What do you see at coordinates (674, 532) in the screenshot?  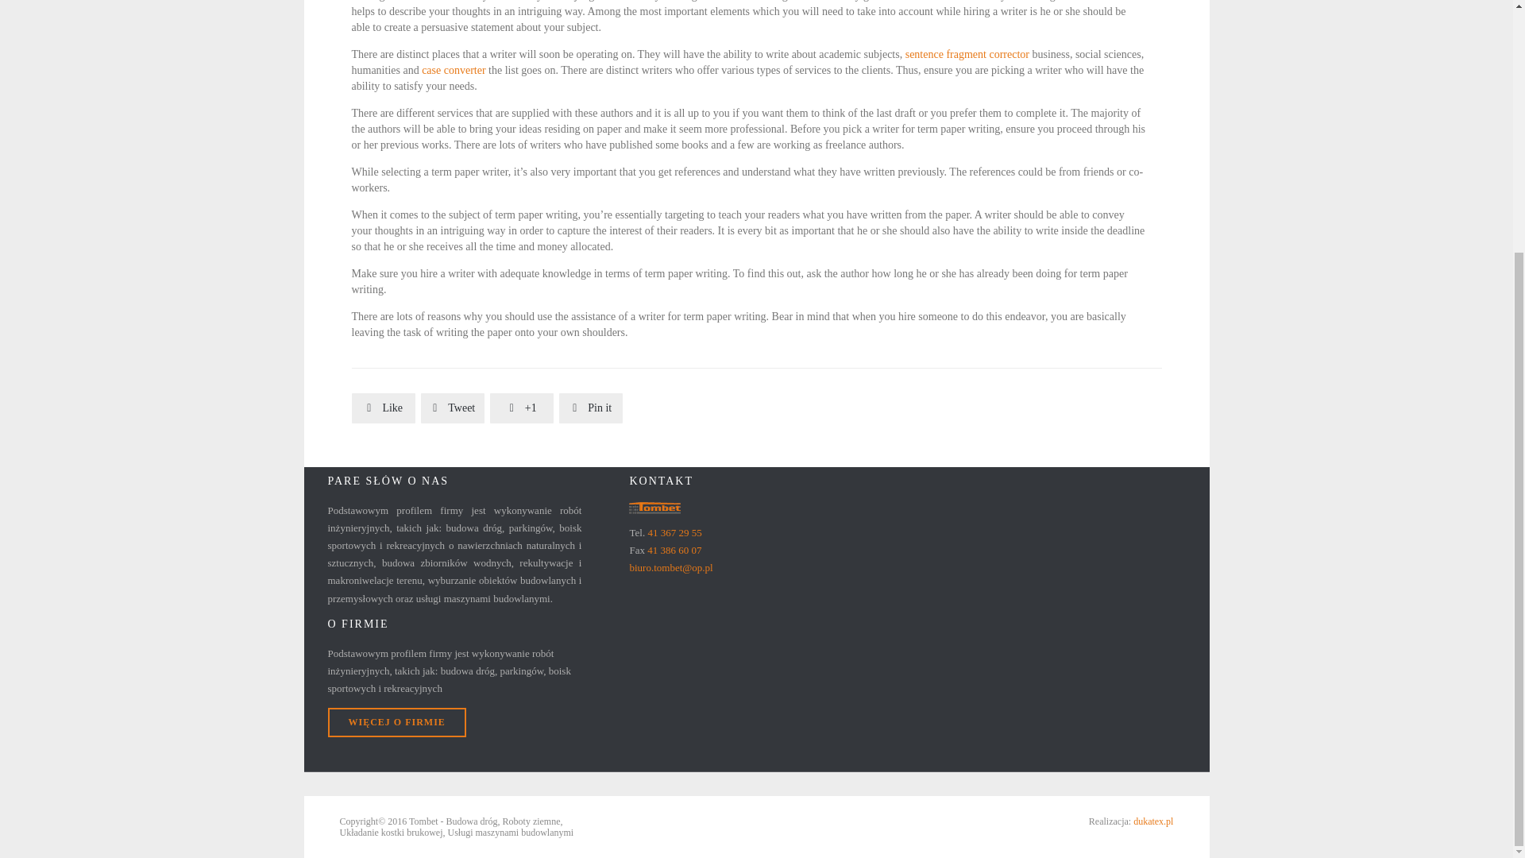 I see `41 367 29 55` at bounding box center [674, 532].